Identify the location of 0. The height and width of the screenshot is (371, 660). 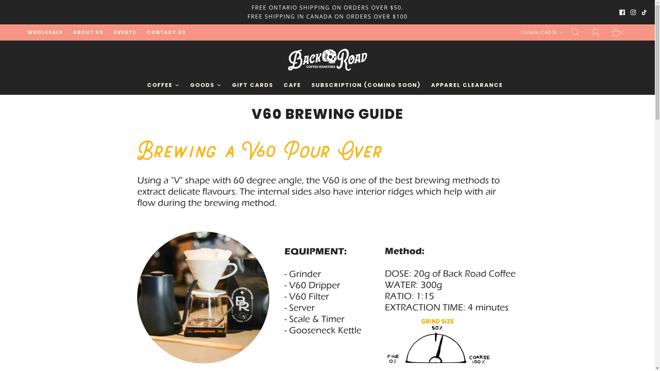
(620, 32).